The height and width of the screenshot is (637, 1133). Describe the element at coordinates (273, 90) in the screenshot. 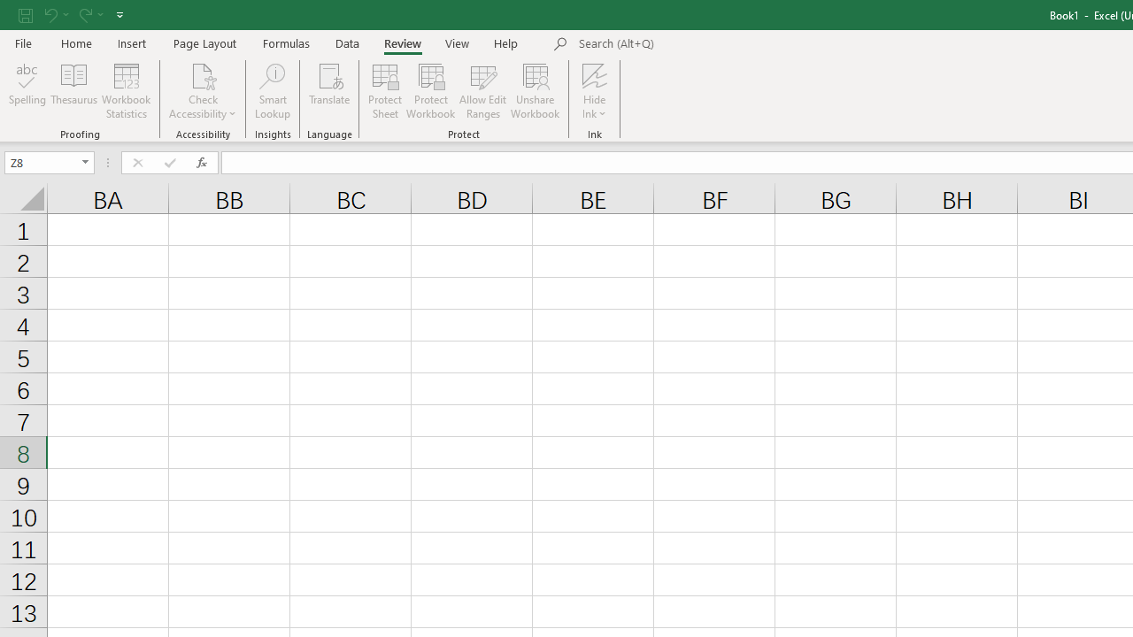

I see `Smart Lookup` at that location.